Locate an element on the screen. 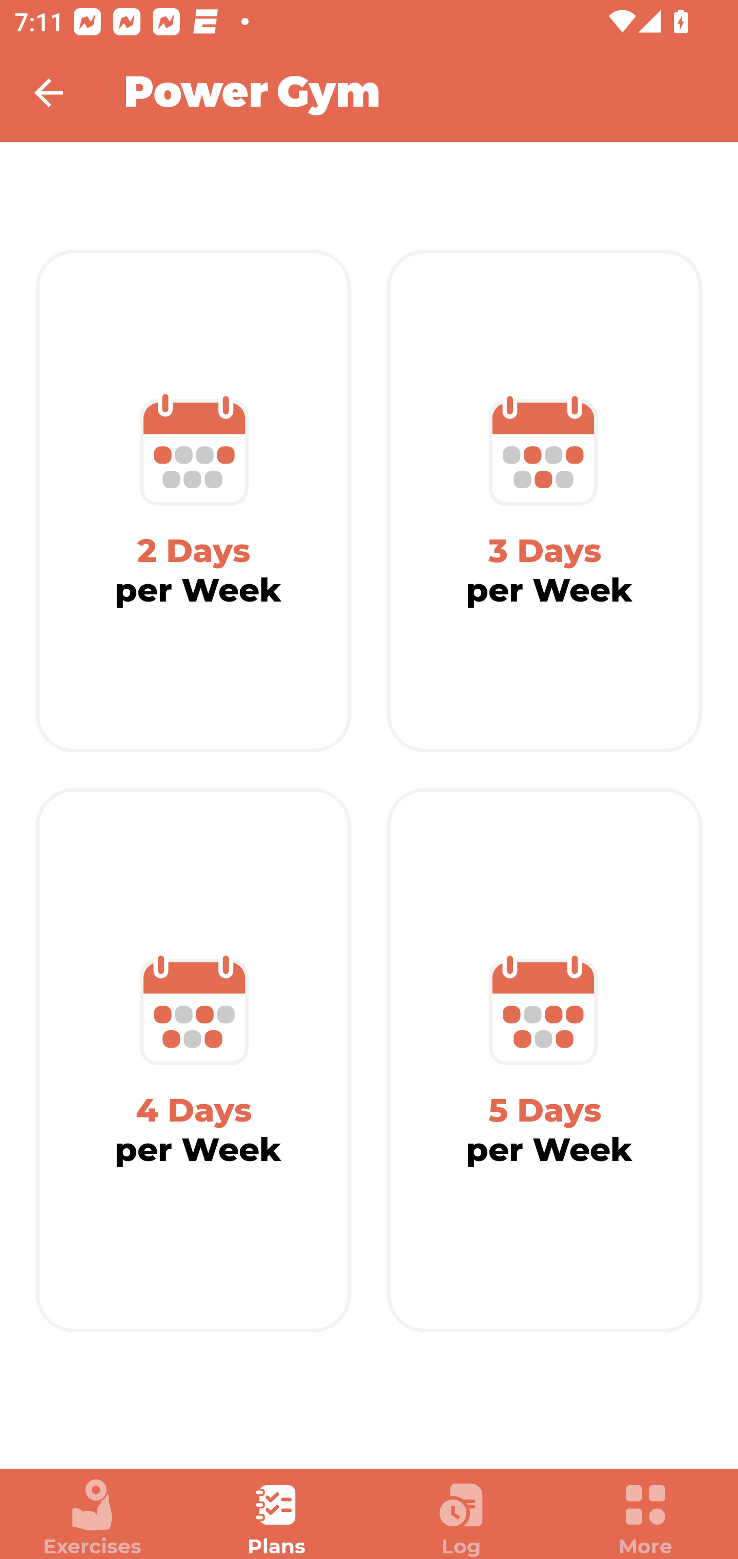  4 Days
 per Week is located at coordinates (194, 1061).